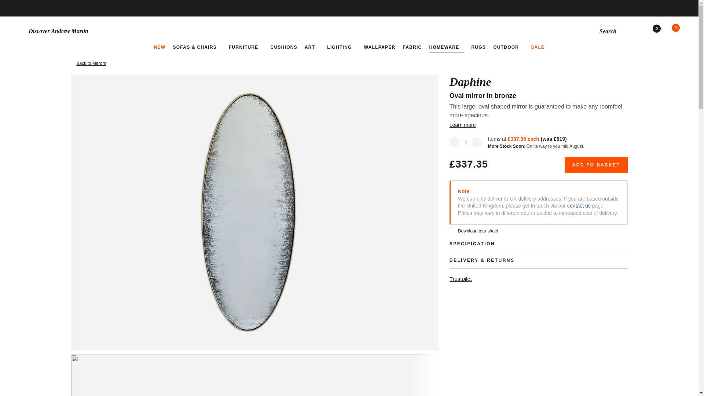 The height and width of the screenshot is (396, 704). Describe the element at coordinates (160, 47) in the screenshot. I see `NEW` at that location.